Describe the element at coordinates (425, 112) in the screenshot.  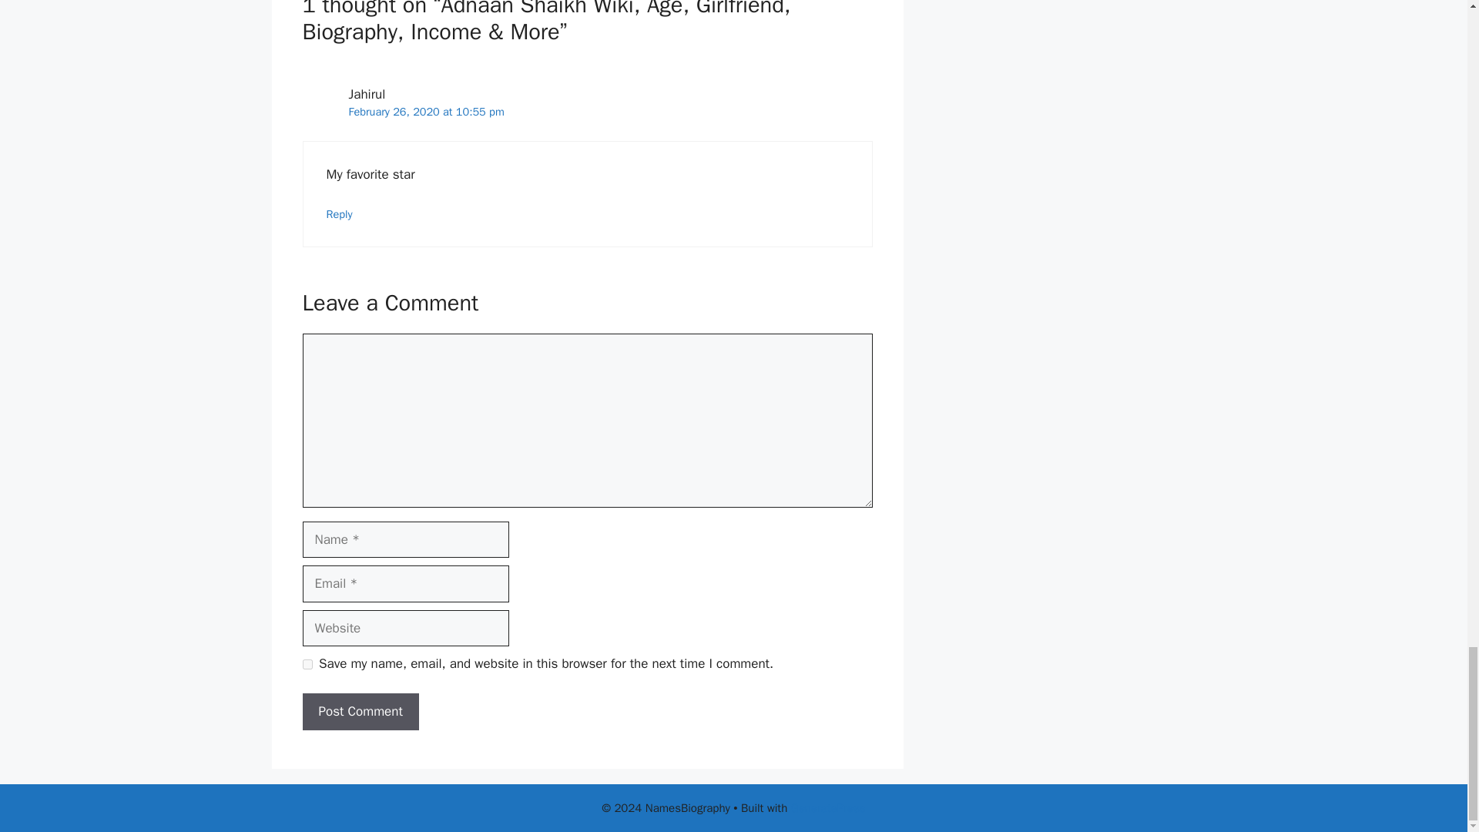
I see `February 26, 2020 at 10:55 pm` at that location.